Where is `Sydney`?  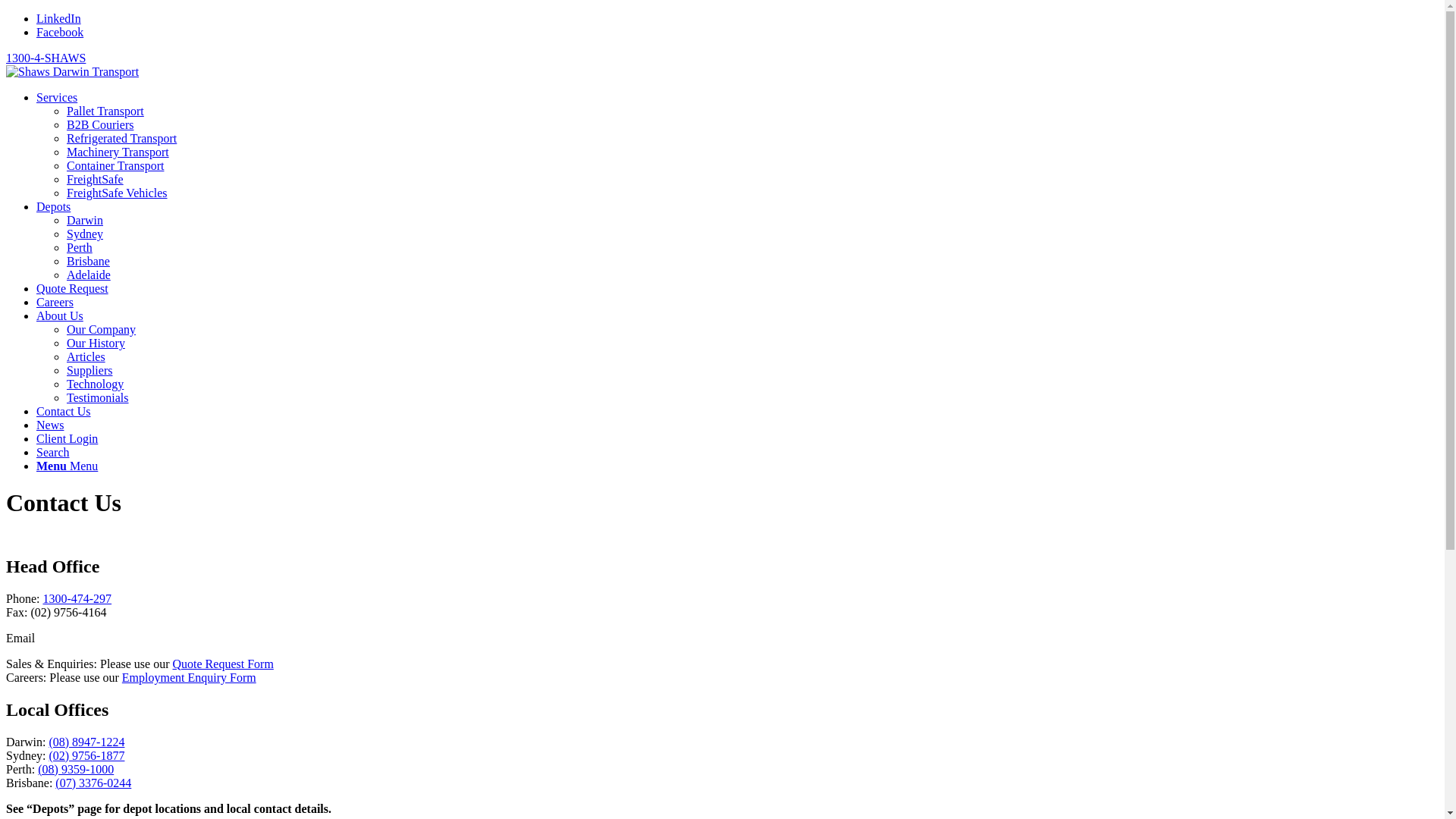
Sydney is located at coordinates (85, 234).